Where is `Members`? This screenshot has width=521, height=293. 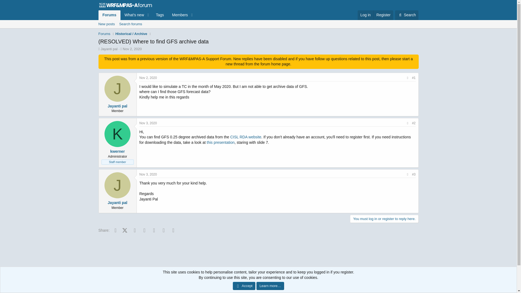
Members is located at coordinates (117, 88).